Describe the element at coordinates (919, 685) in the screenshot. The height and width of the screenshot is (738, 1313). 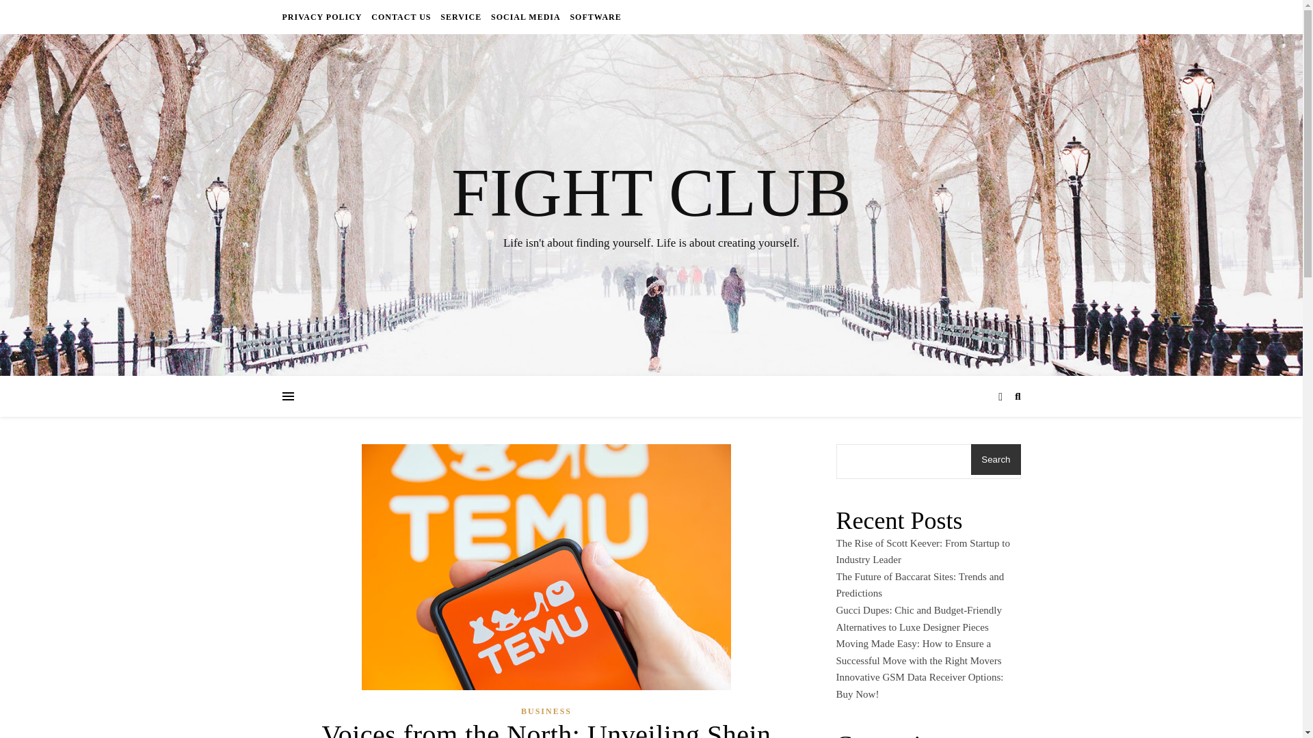
I see `Innovative GSM Data Receiver Options: Buy Now!` at that location.